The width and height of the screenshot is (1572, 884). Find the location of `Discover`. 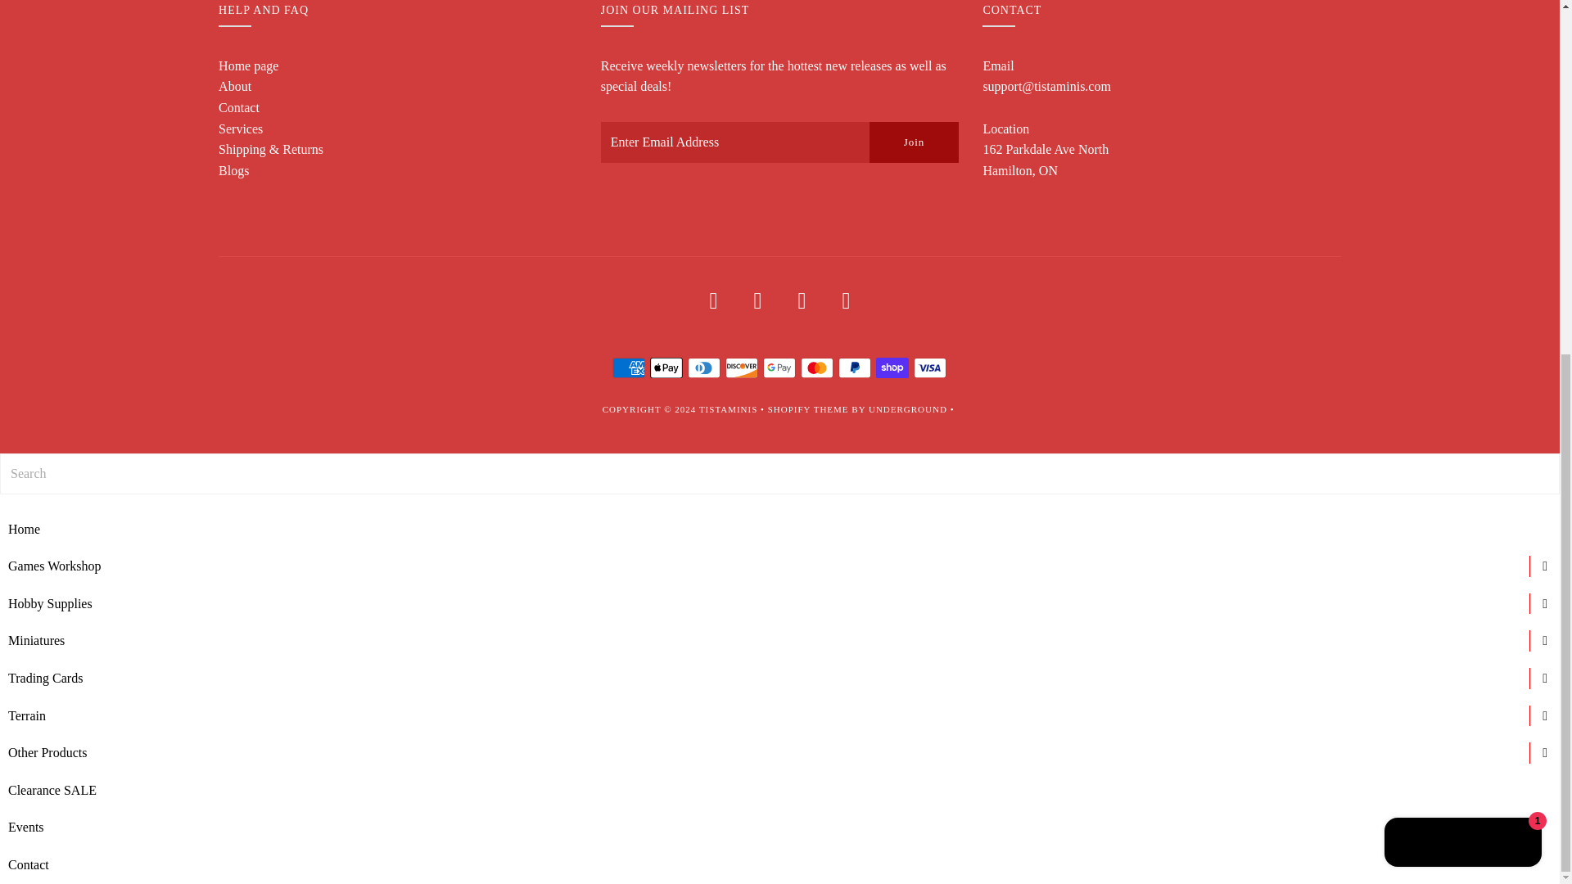

Discover is located at coordinates (741, 368).